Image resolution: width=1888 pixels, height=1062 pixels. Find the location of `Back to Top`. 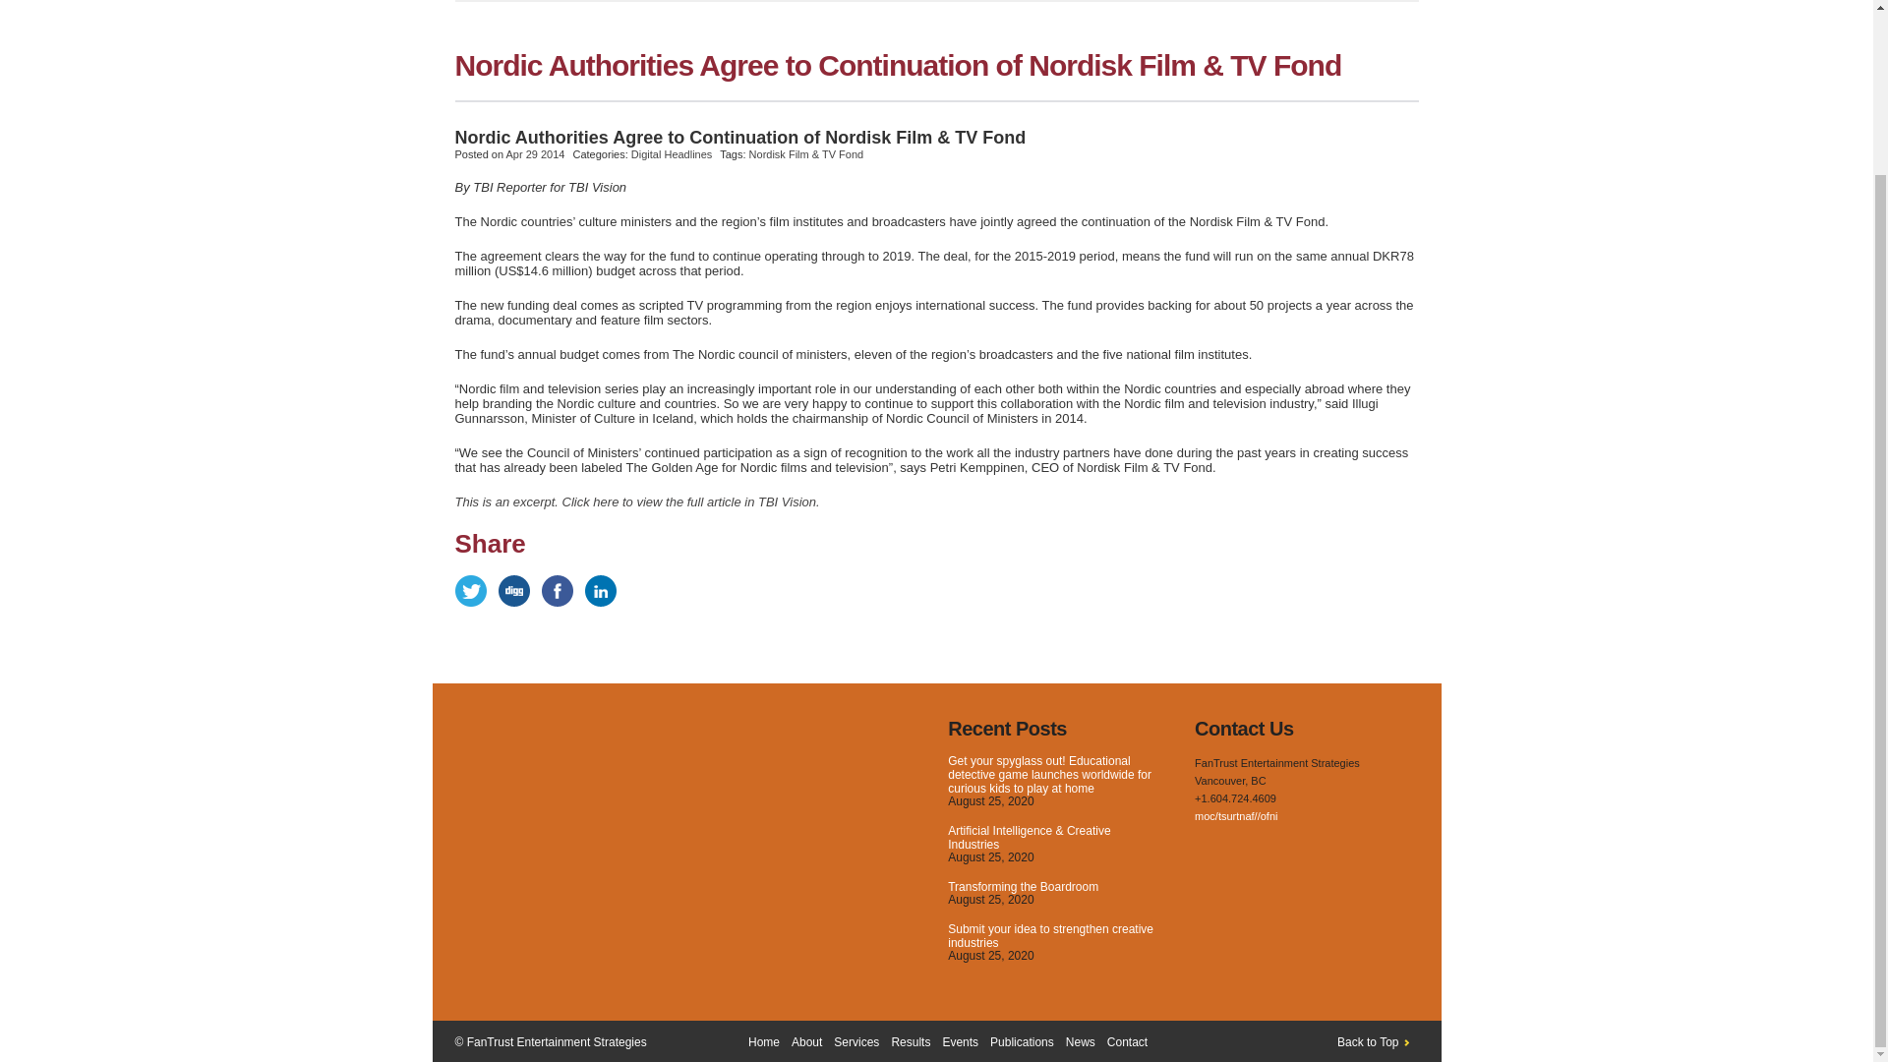

Back to Top is located at coordinates (1377, 1042).